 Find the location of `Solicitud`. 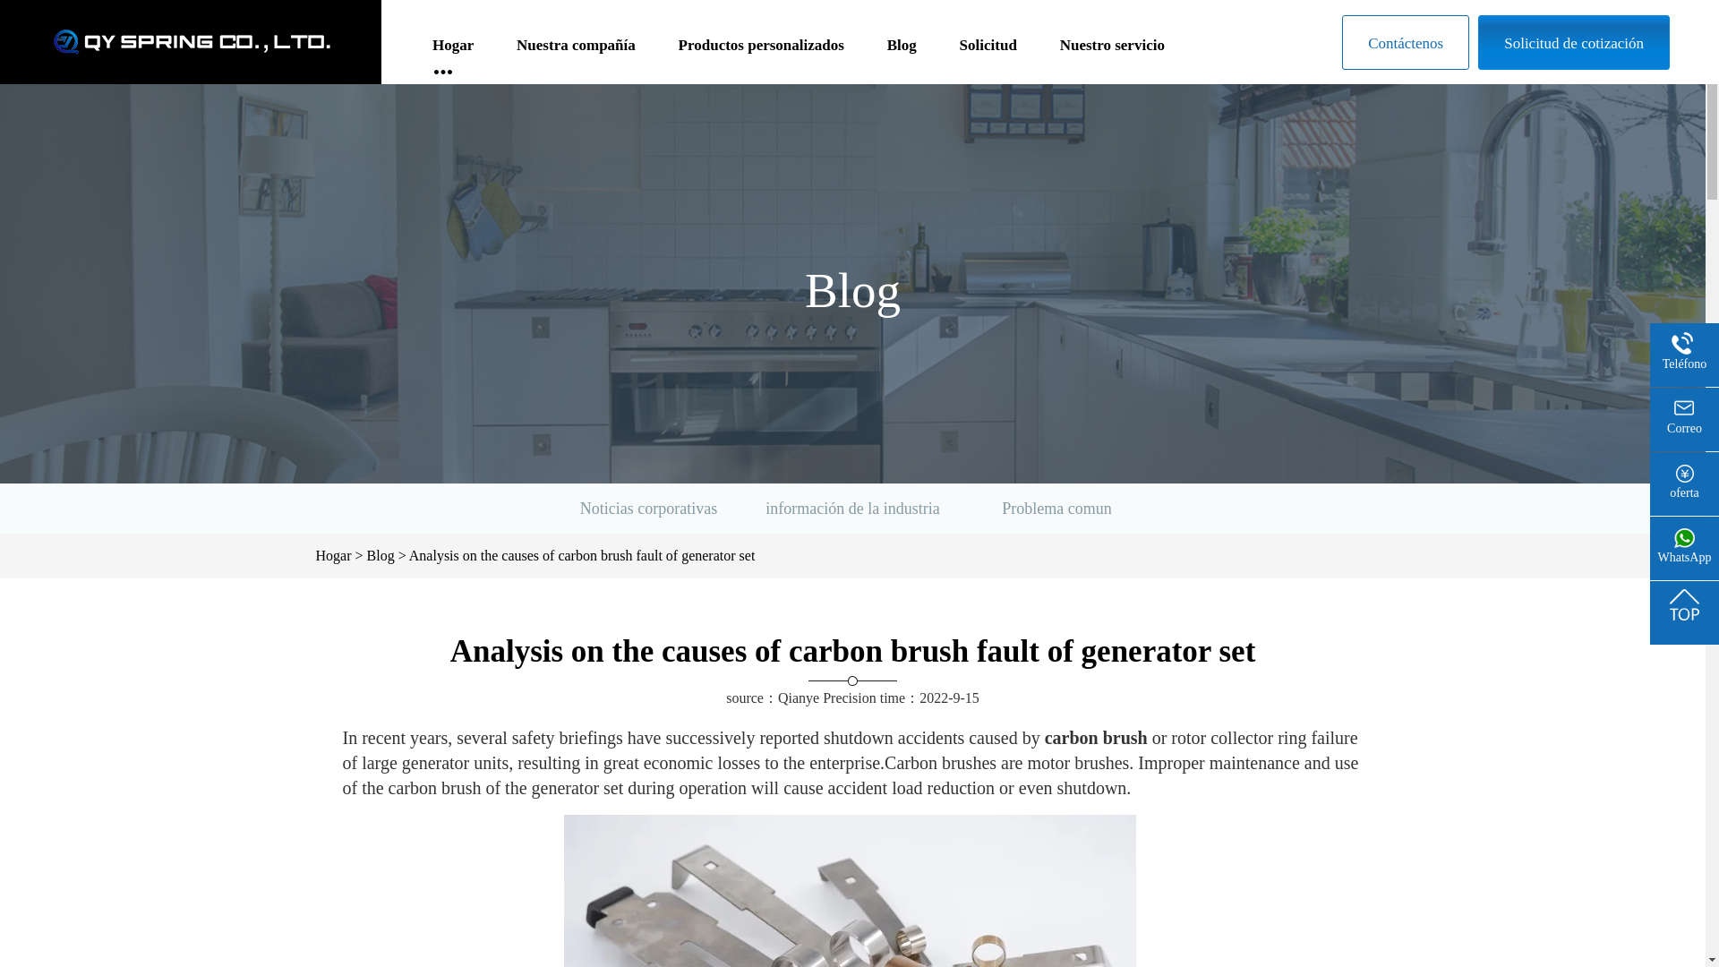

Solicitud is located at coordinates (988, 54).